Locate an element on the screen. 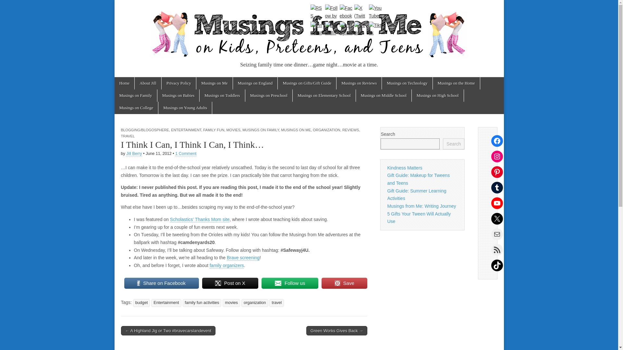  Musings on Me is located at coordinates (214, 83).